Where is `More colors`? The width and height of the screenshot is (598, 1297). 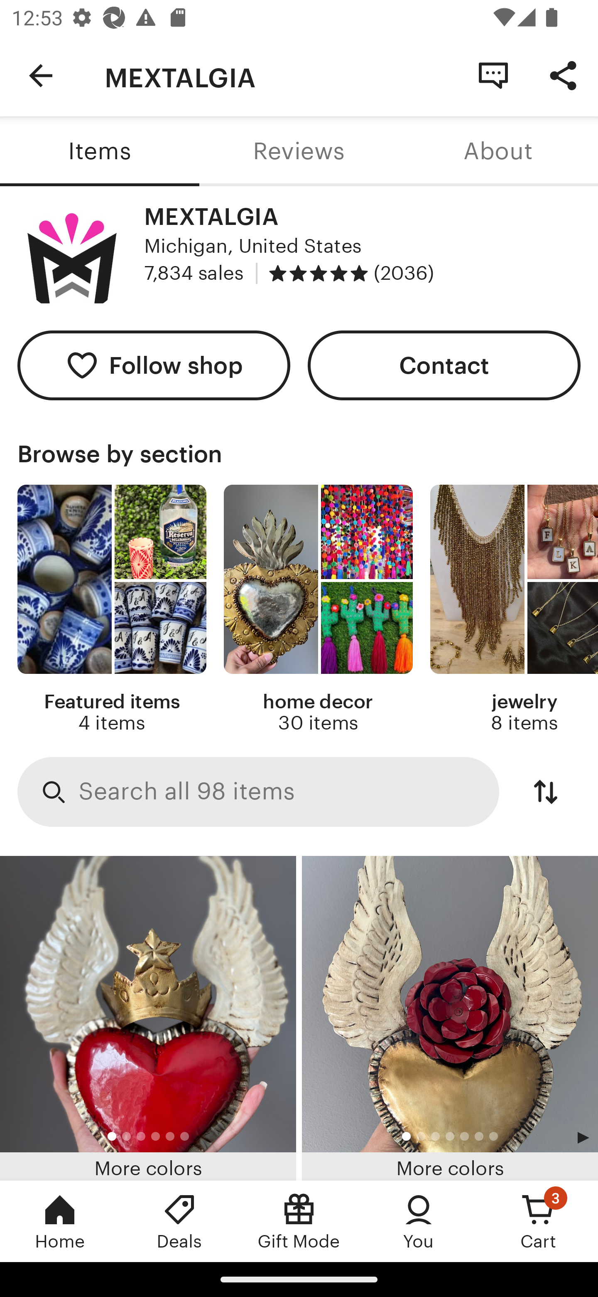
More colors is located at coordinates (450, 1018).